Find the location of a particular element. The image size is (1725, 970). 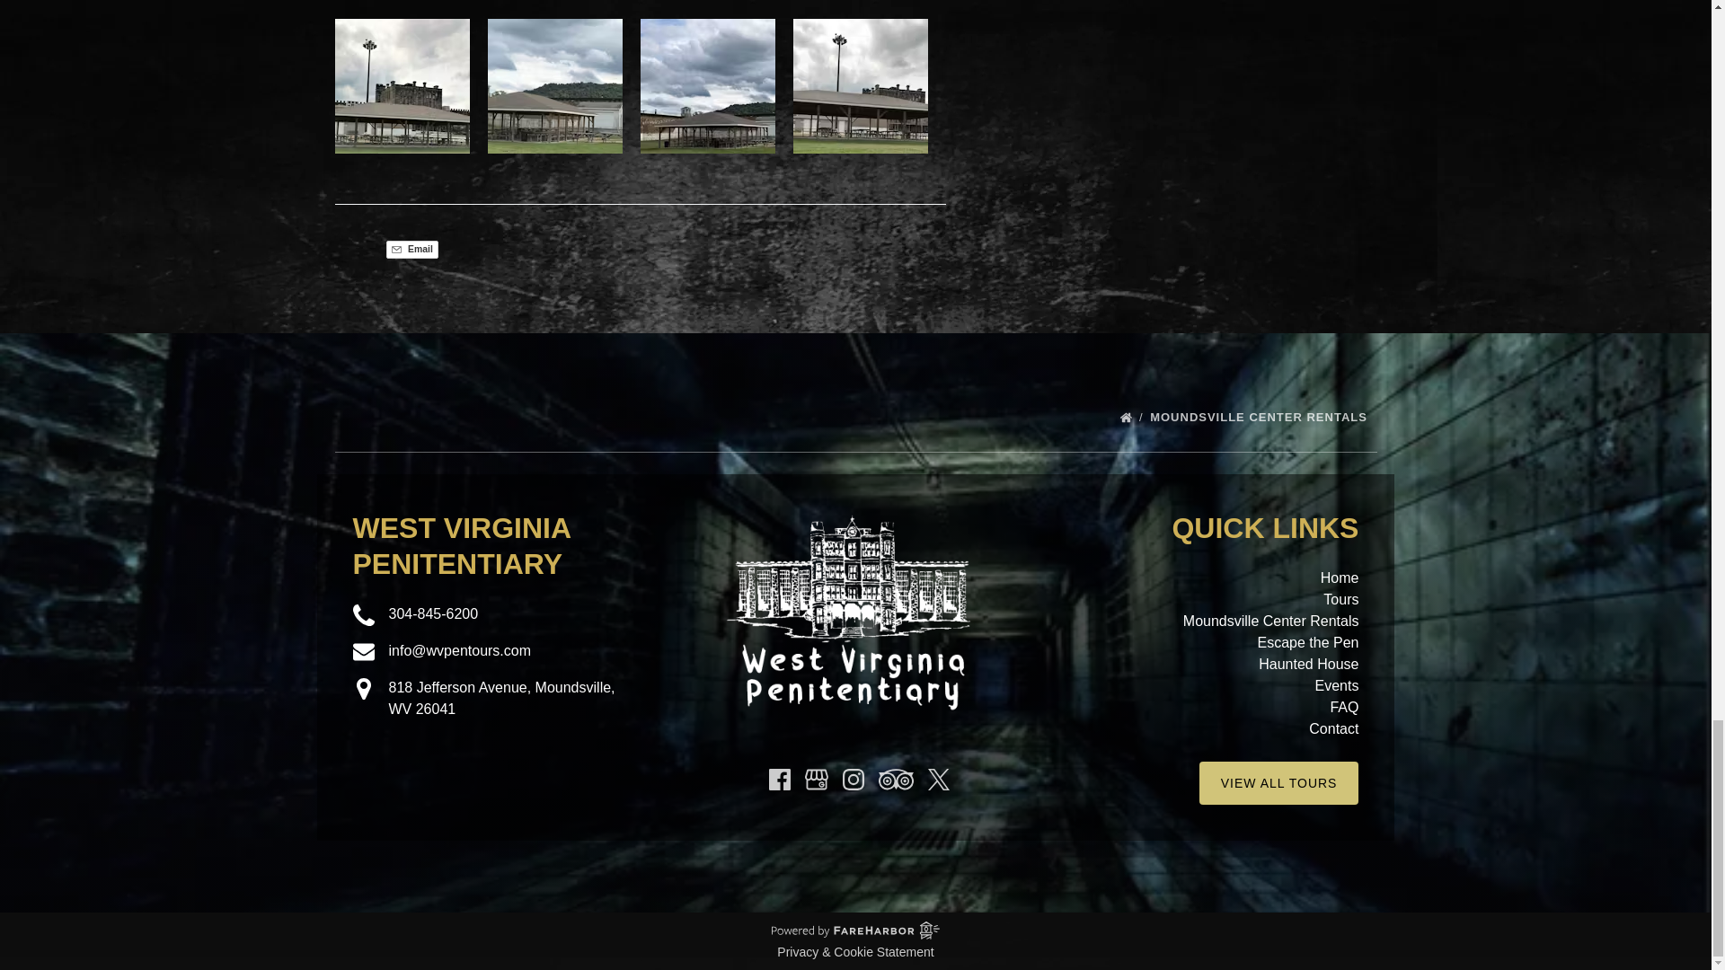

Map Marker is located at coordinates (363, 688).